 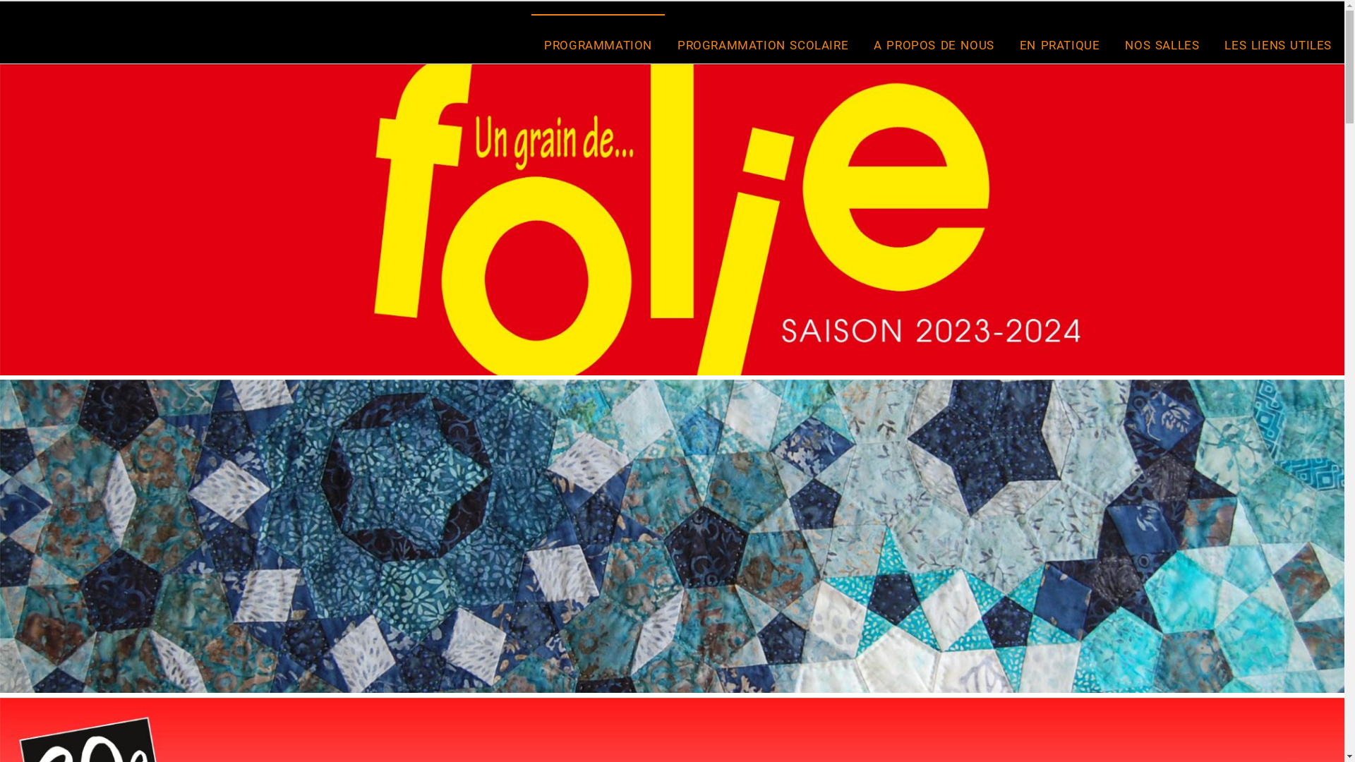 What do you see at coordinates (763, 45) in the screenshot?
I see `PROGRAMMATION SCOLAIRE` at bounding box center [763, 45].